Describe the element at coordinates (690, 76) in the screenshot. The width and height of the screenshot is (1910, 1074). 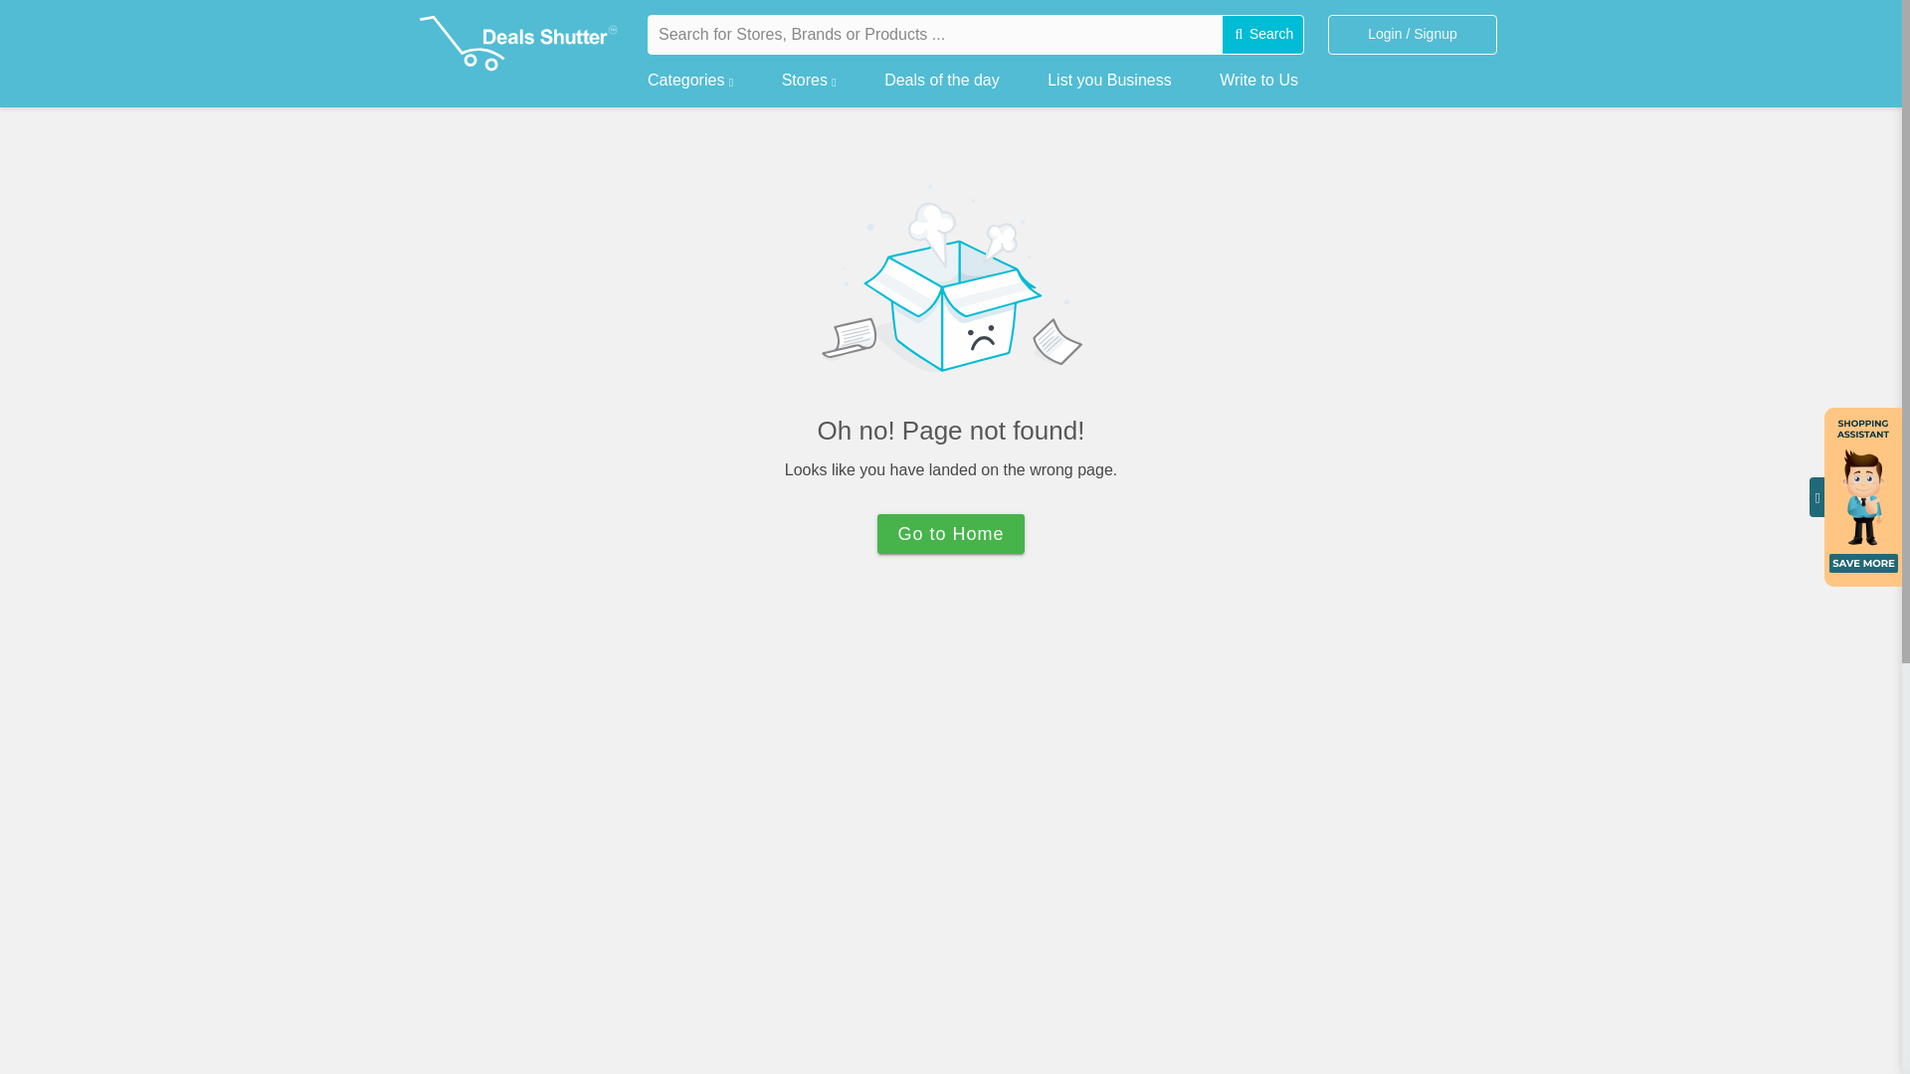
I see `Categories` at that location.